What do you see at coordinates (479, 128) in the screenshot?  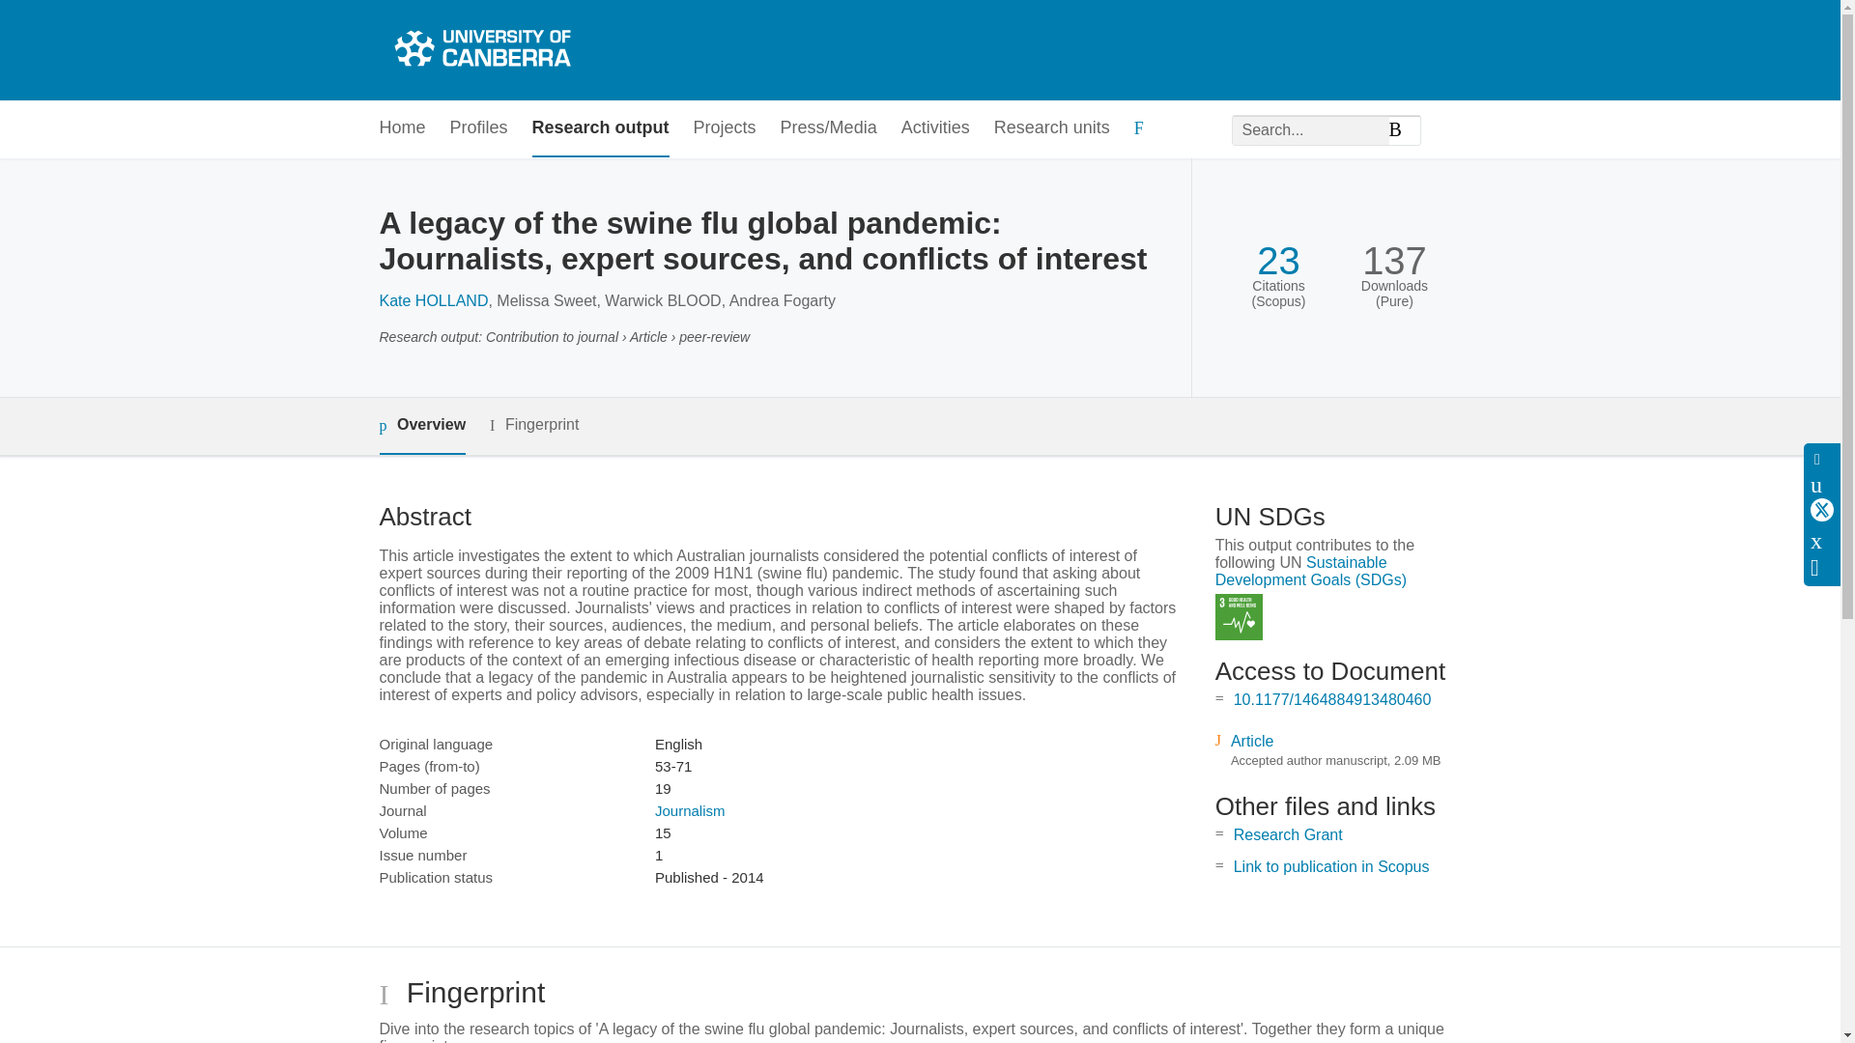 I see `Profiles` at bounding box center [479, 128].